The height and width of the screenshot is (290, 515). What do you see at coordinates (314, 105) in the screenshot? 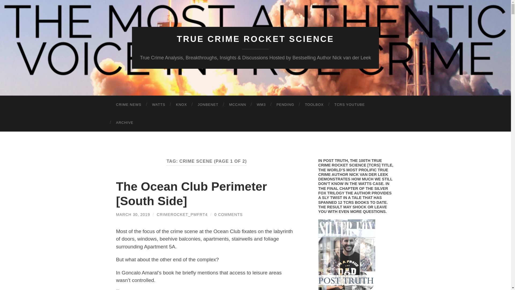
I see `TOOLBOX` at bounding box center [314, 105].